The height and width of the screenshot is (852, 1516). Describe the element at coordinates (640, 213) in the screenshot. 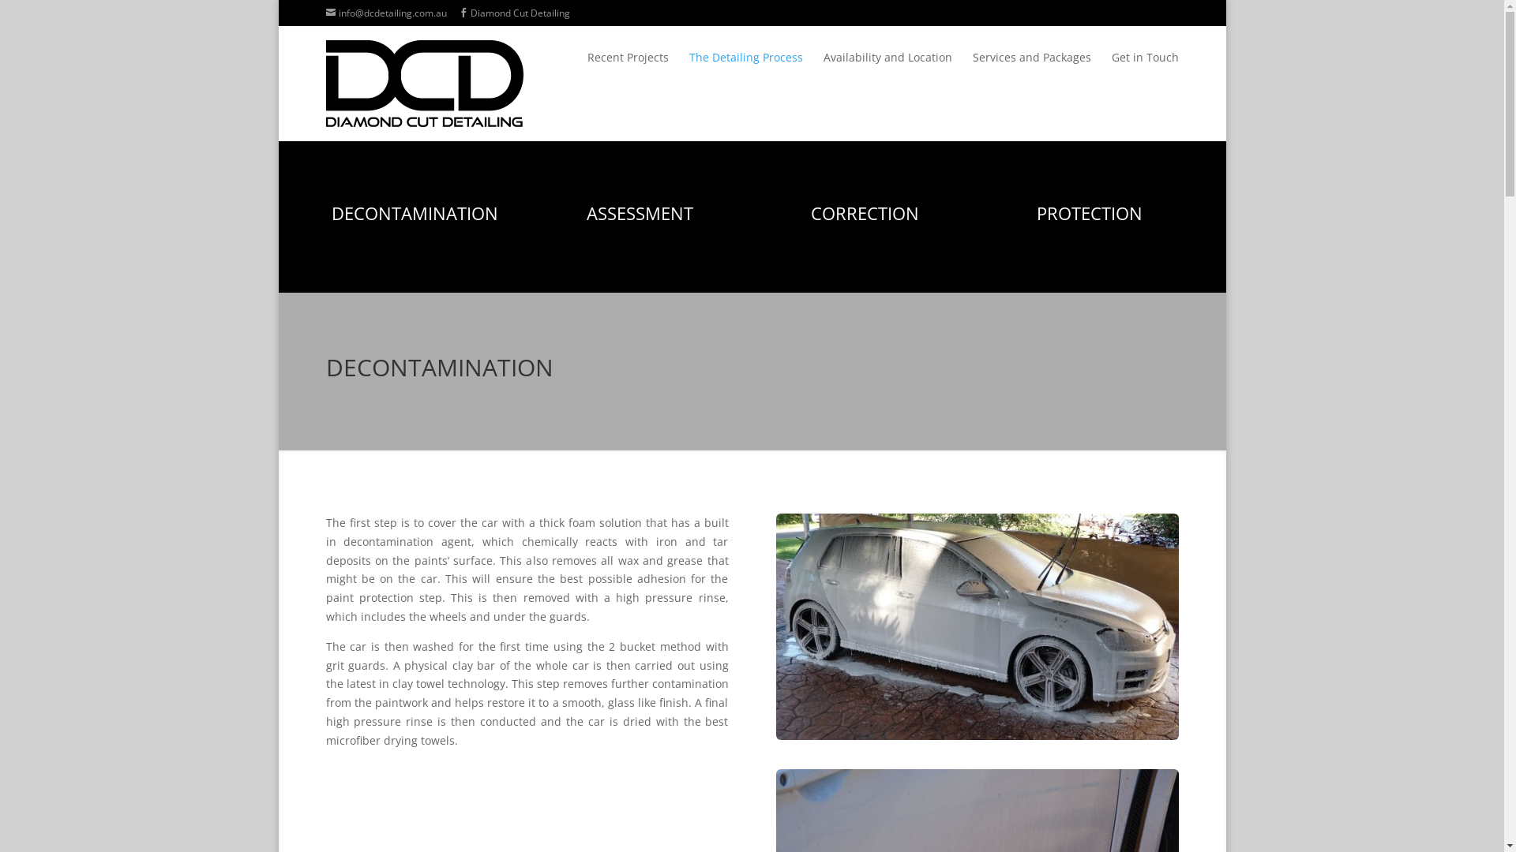

I see `ASSESSMENT` at that location.